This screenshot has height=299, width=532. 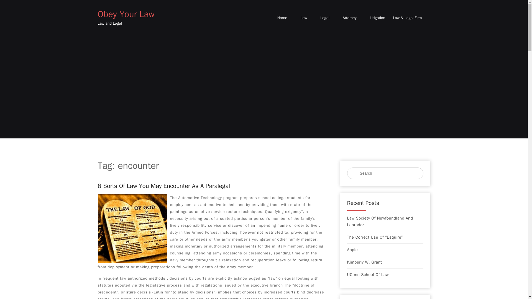 What do you see at coordinates (385, 221) in the screenshot?
I see `Law Society Of Newfoundland And Labrador` at bounding box center [385, 221].